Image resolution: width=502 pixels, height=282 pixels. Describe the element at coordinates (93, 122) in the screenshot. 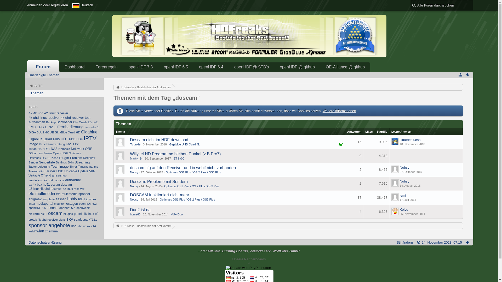

I see `DVB-C` at that location.